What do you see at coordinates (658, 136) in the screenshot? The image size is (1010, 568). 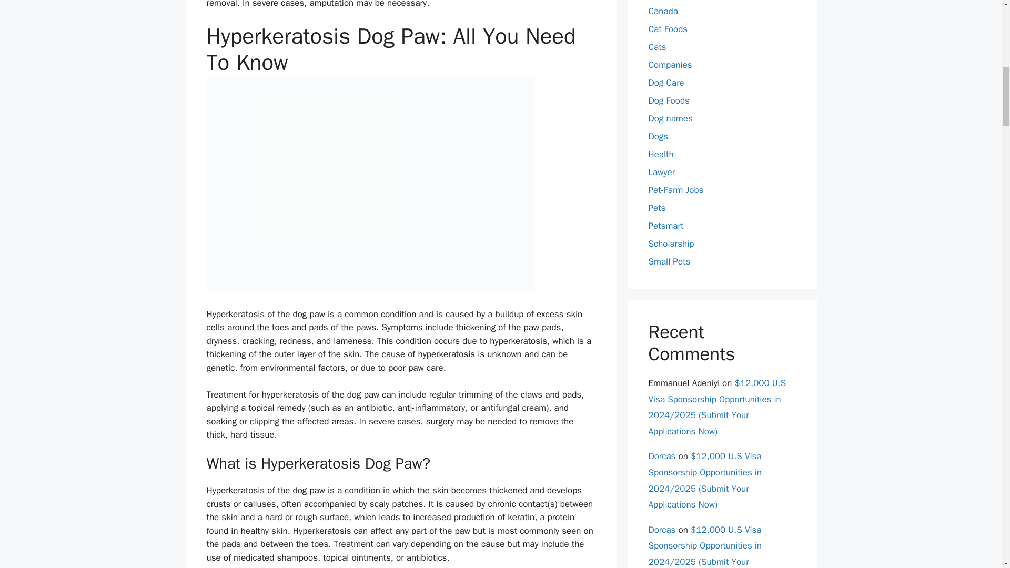 I see `Dogs` at bounding box center [658, 136].